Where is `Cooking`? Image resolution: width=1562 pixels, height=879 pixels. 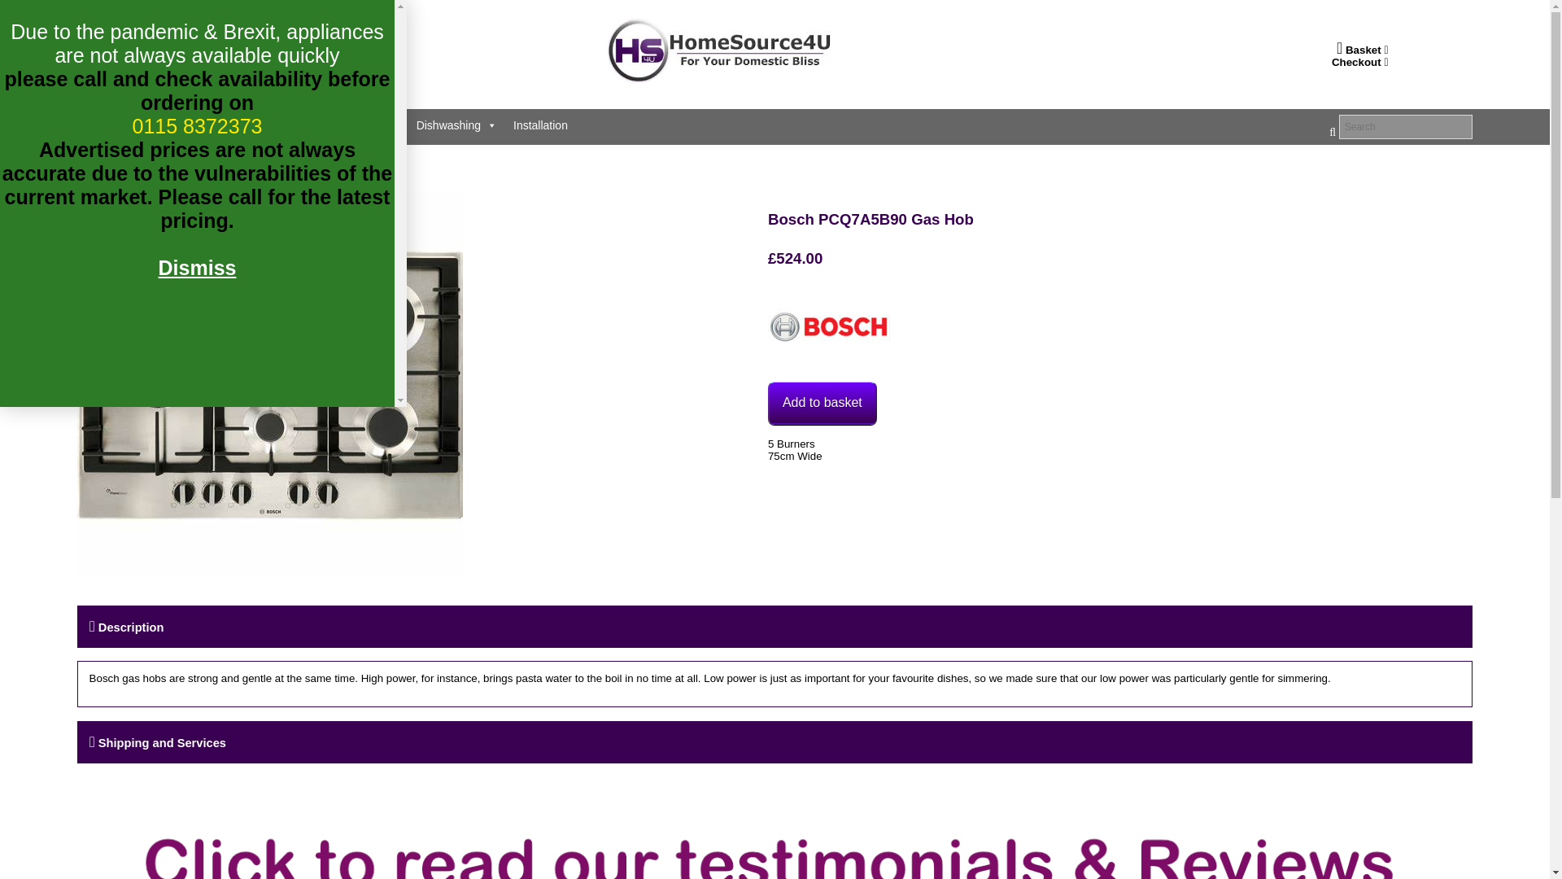
Cooking is located at coordinates (199, 125).